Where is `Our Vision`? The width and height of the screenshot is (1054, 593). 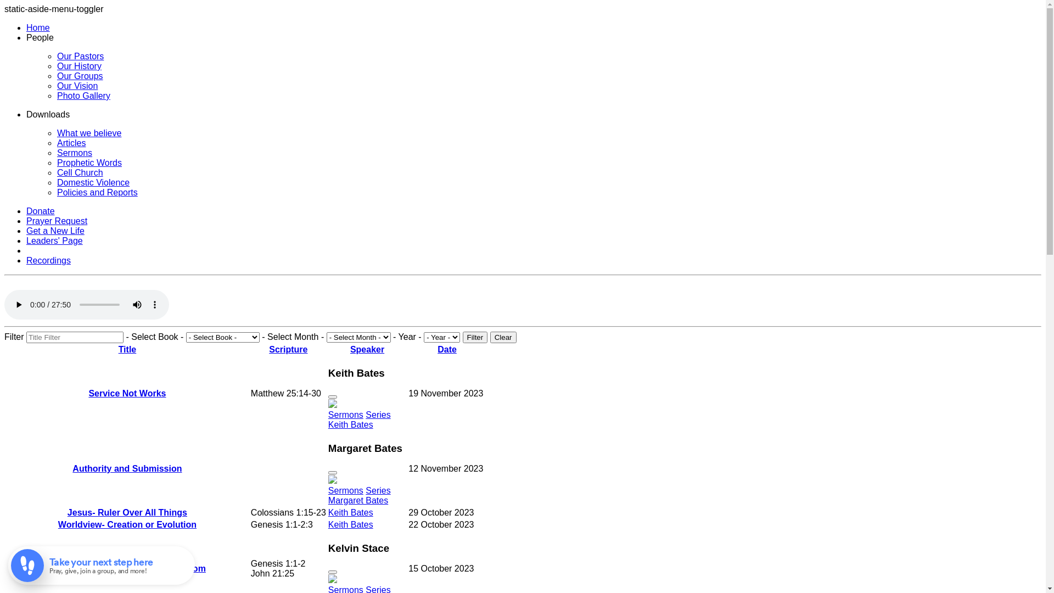
Our Vision is located at coordinates (77, 86).